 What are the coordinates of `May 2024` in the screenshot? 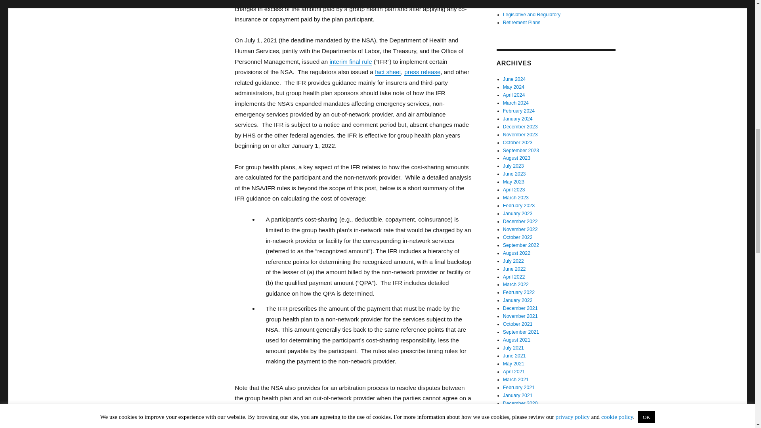 It's located at (514, 87).